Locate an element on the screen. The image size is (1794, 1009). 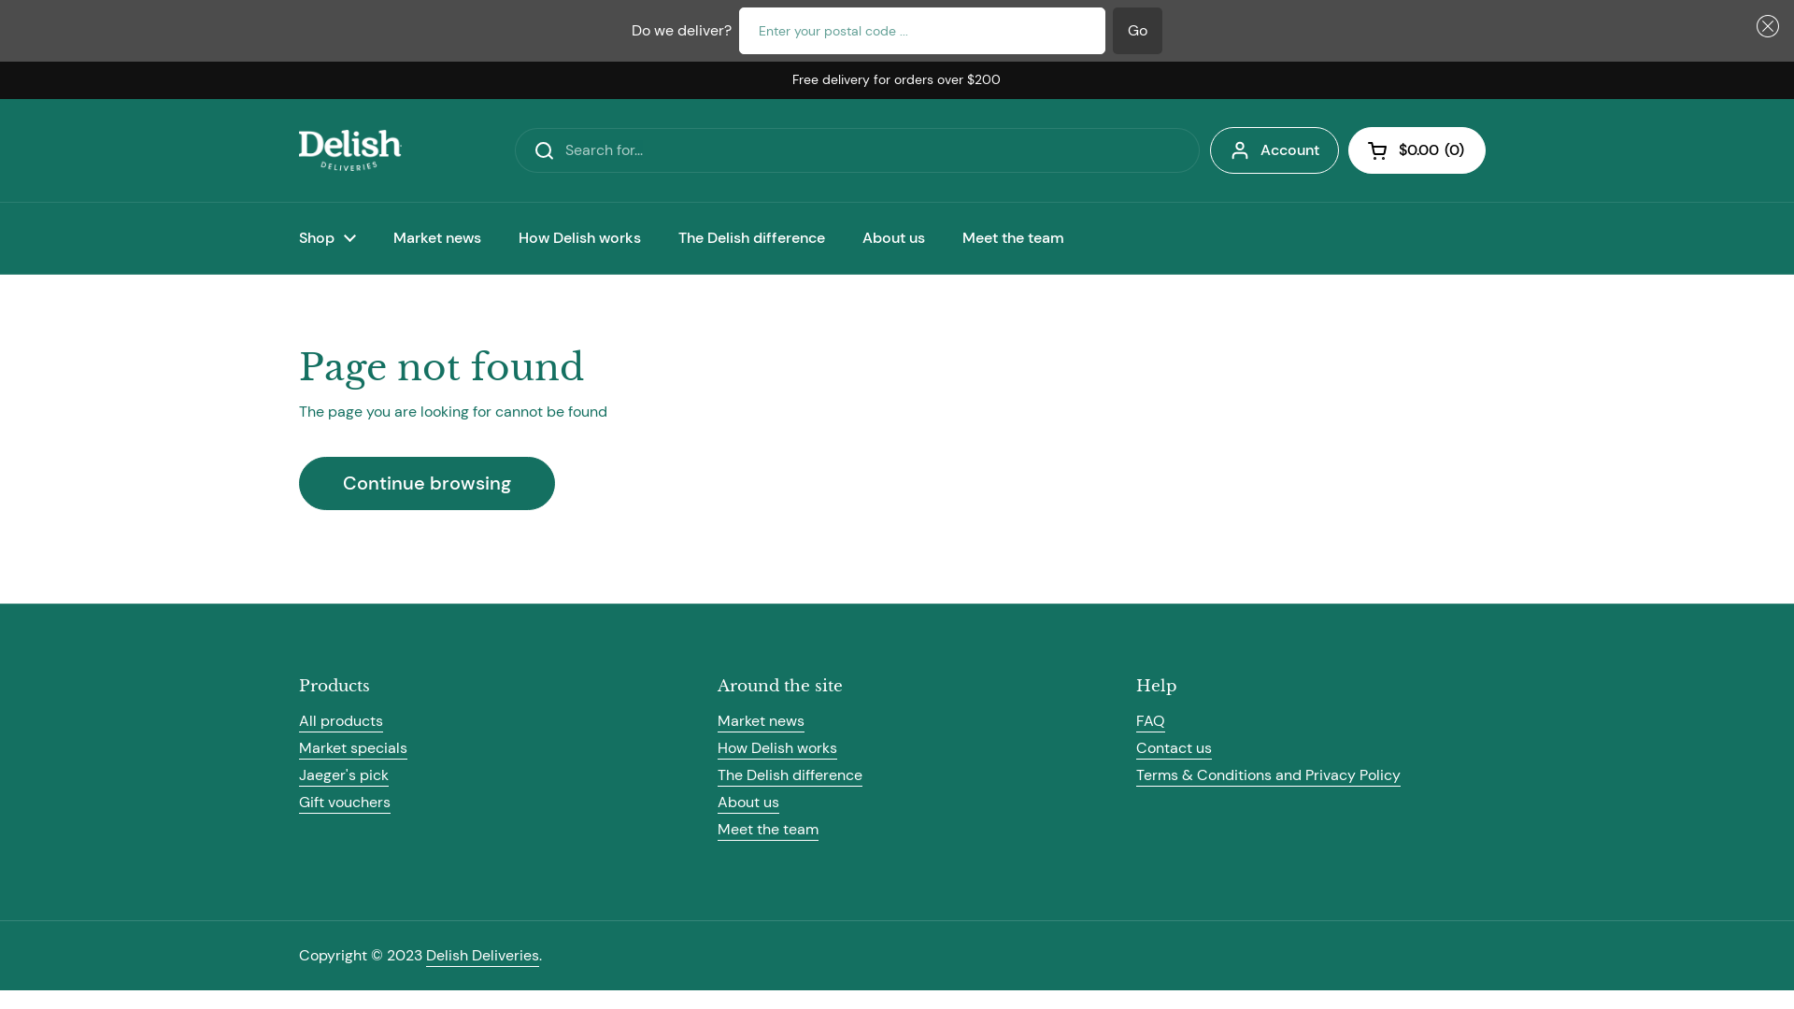
Open cart
$0.00
0 is located at coordinates (1417, 150).